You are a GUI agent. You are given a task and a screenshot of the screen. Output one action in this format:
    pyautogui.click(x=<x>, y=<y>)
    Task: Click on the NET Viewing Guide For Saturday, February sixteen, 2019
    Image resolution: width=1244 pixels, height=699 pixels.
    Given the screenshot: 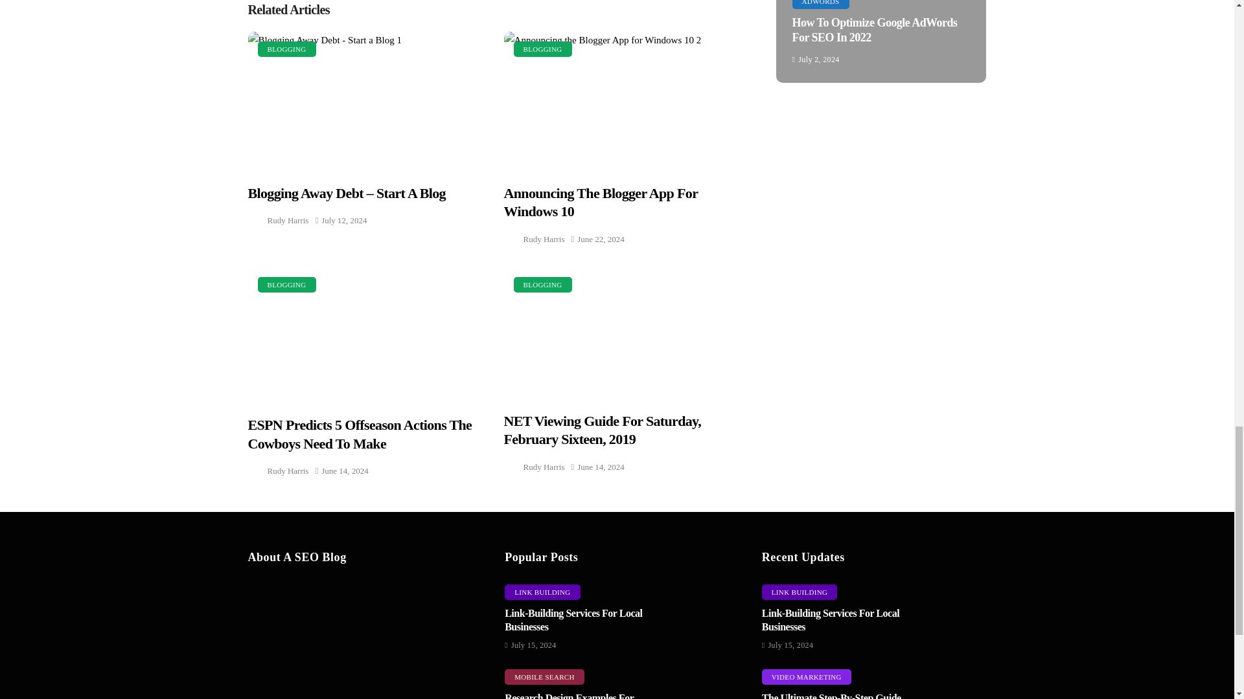 What is the action you would take?
    pyautogui.click(x=622, y=331)
    